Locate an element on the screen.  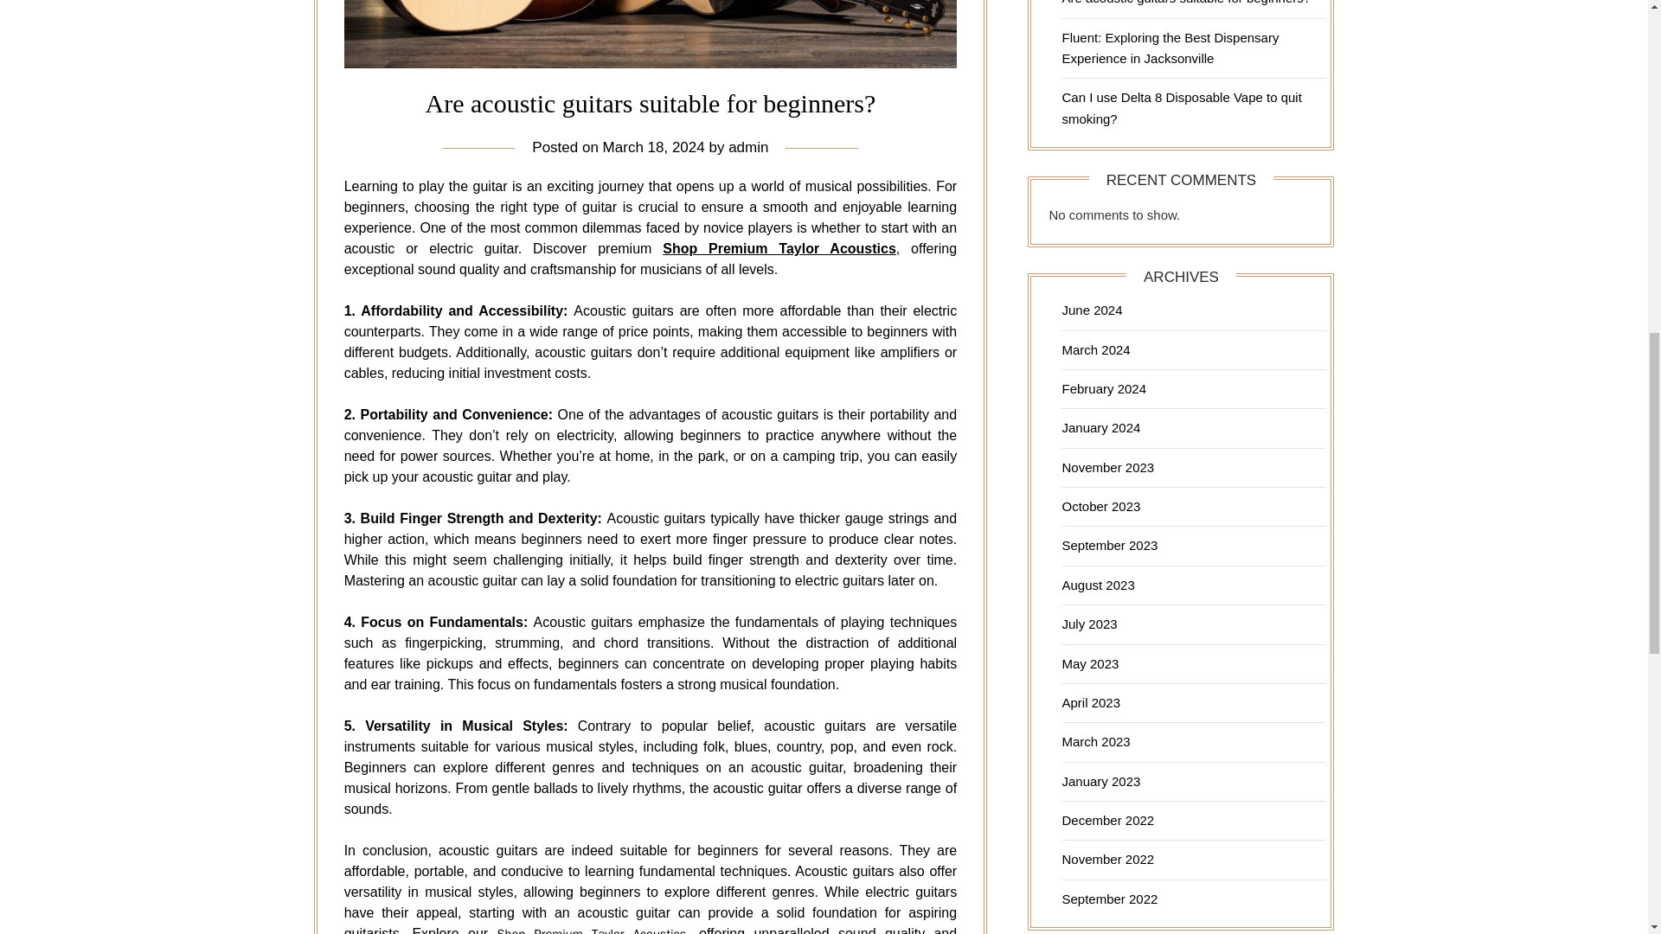
December 2022 is located at coordinates (1107, 820).